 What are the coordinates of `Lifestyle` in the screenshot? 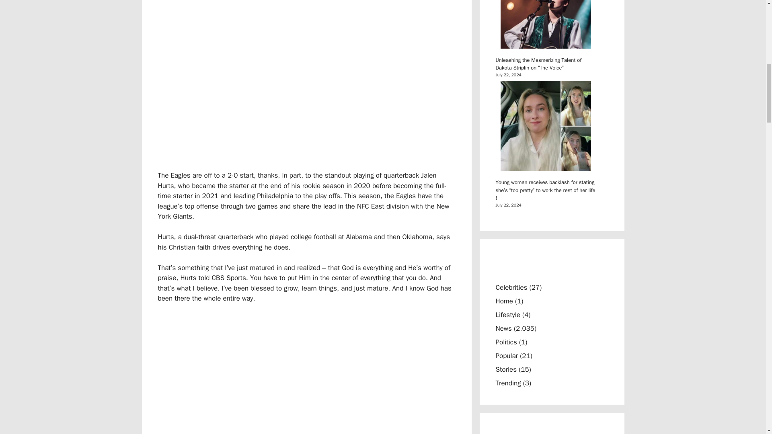 It's located at (507, 315).